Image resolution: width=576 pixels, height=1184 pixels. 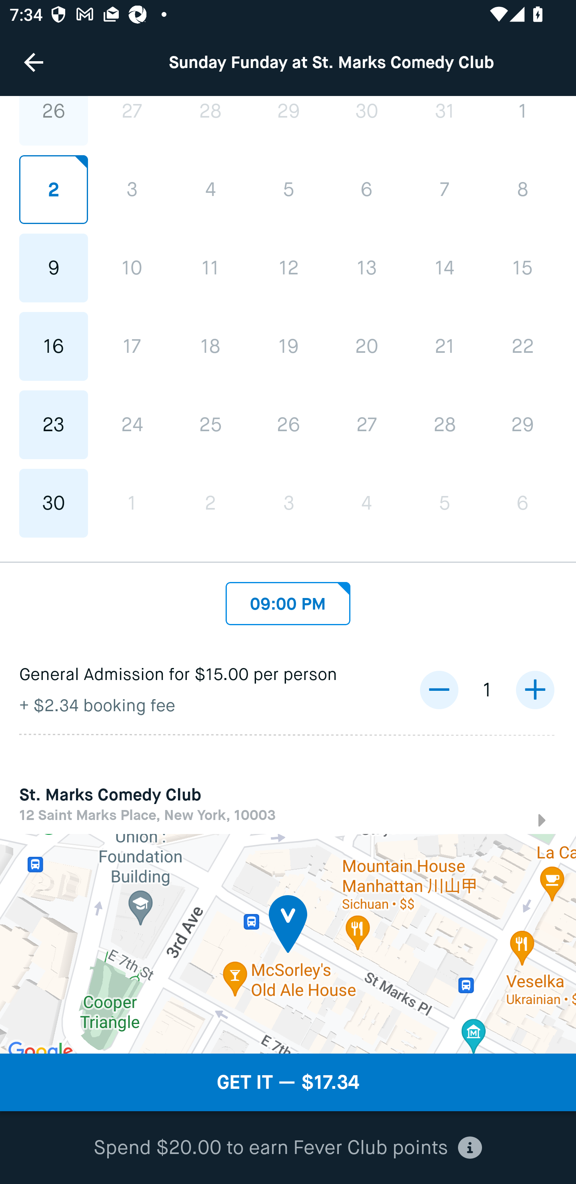 I want to click on 12, so click(x=288, y=267).